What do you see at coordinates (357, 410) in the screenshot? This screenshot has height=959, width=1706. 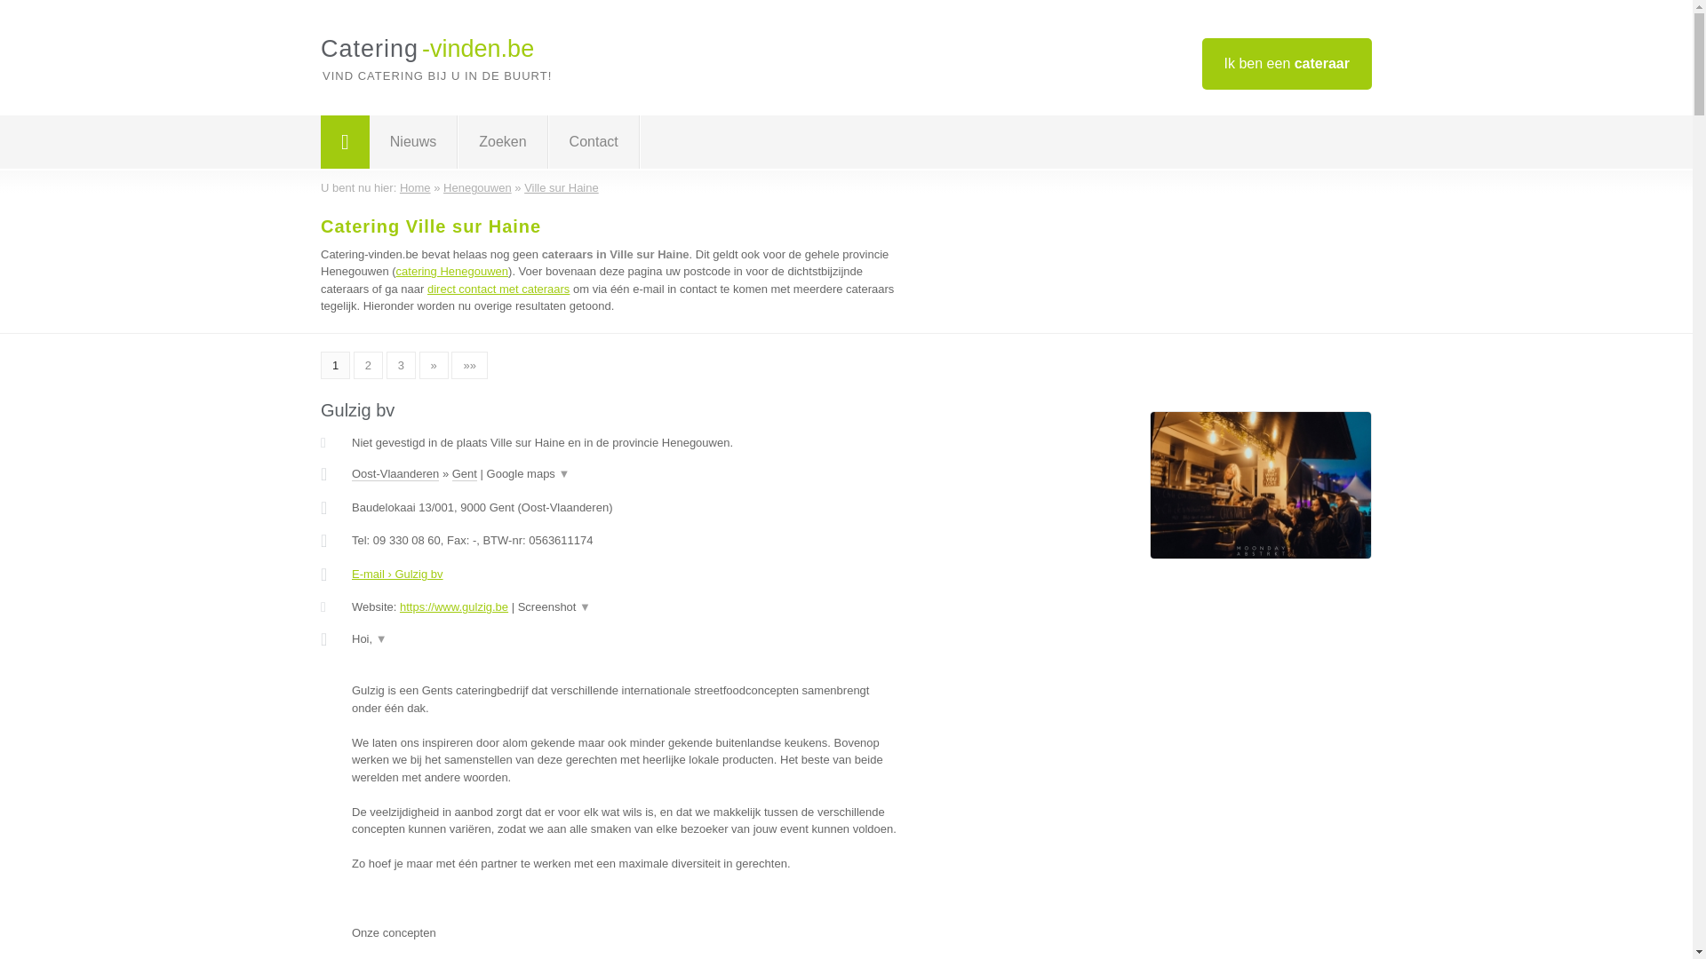 I see `Gulzig bv` at bounding box center [357, 410].